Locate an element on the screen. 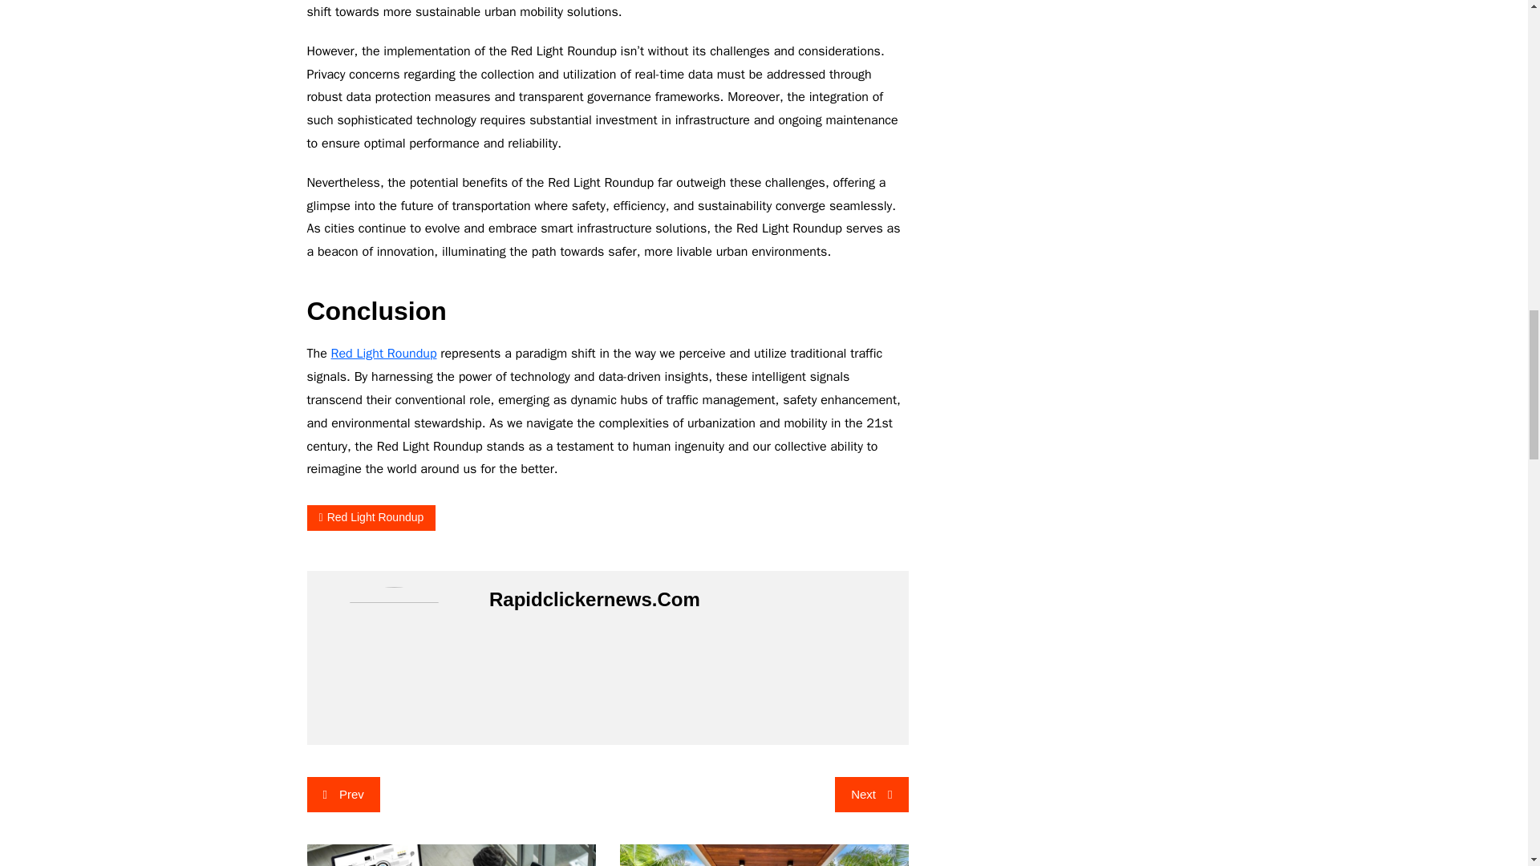 The image size is (1540, 866). Next is located at coordinates (871, 794).